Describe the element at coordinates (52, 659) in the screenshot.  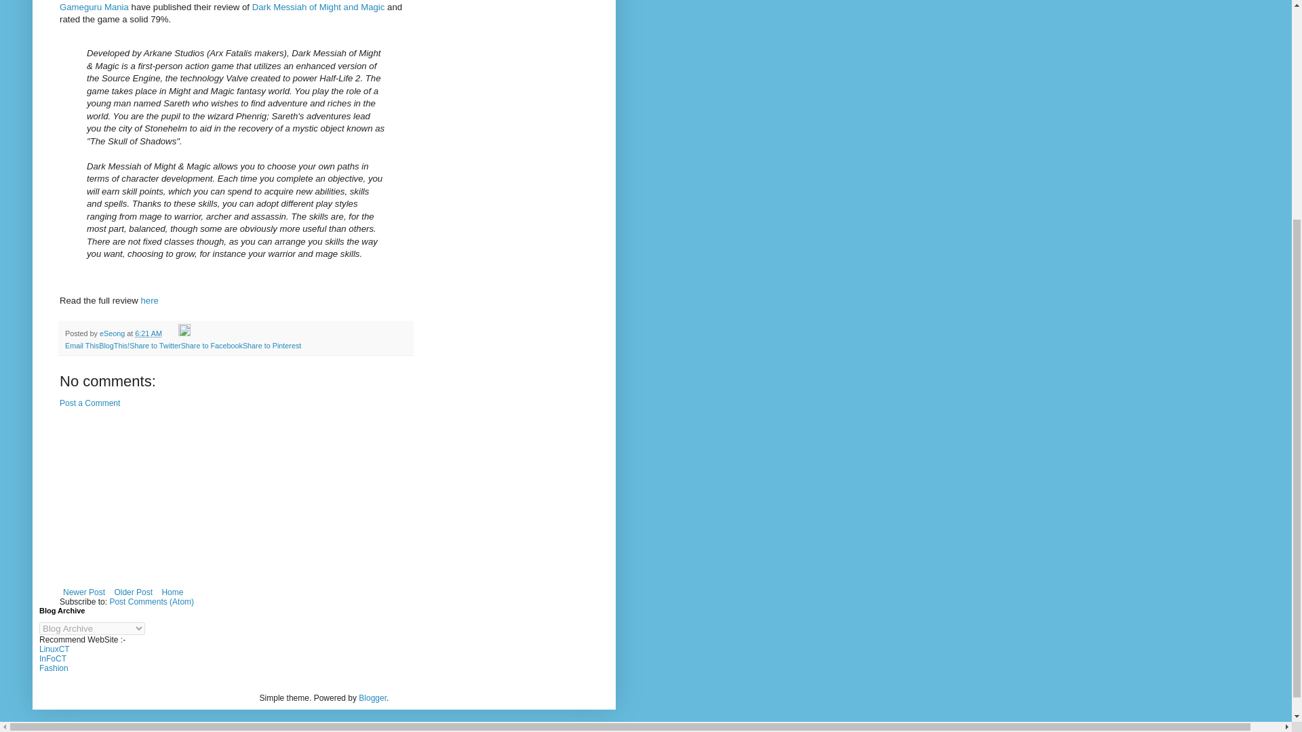
I see `InFoCT` at that location.